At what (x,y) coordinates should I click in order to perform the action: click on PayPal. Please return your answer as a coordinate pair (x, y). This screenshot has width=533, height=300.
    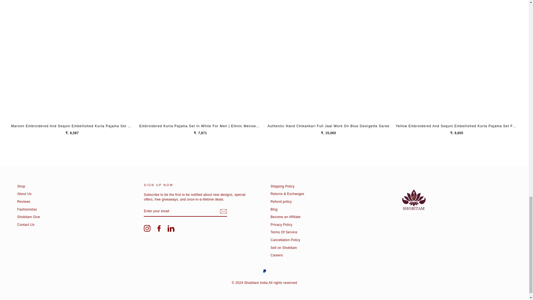
    Looking at the image, I should click on (264, 271).